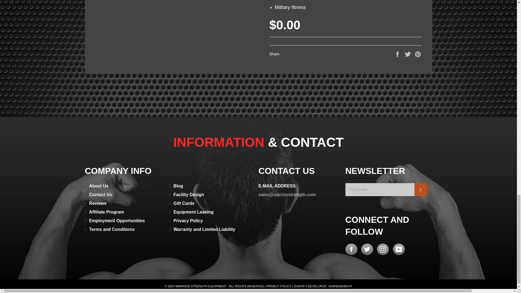  I want to click on Share on Facebook, so click(398, 54).